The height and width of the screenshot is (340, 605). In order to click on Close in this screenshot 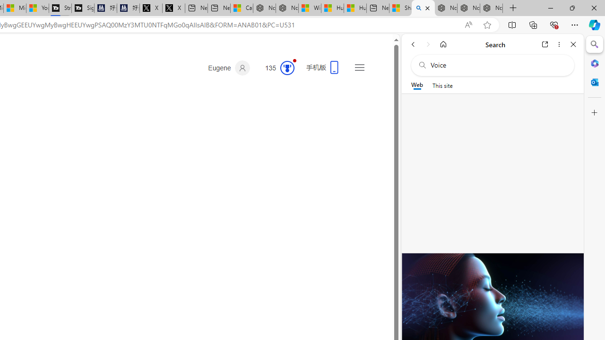, I will do `click(573, 44)`.